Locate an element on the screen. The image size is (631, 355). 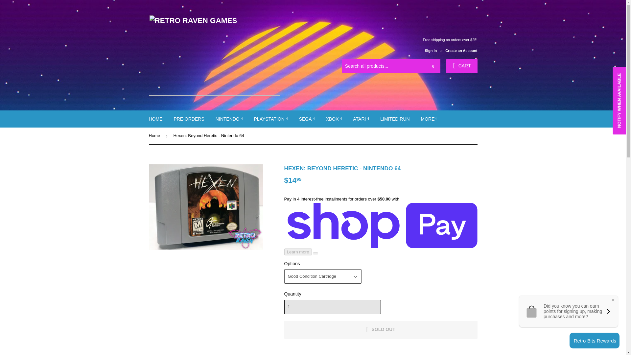
CART is located at coordinates (461, 66).